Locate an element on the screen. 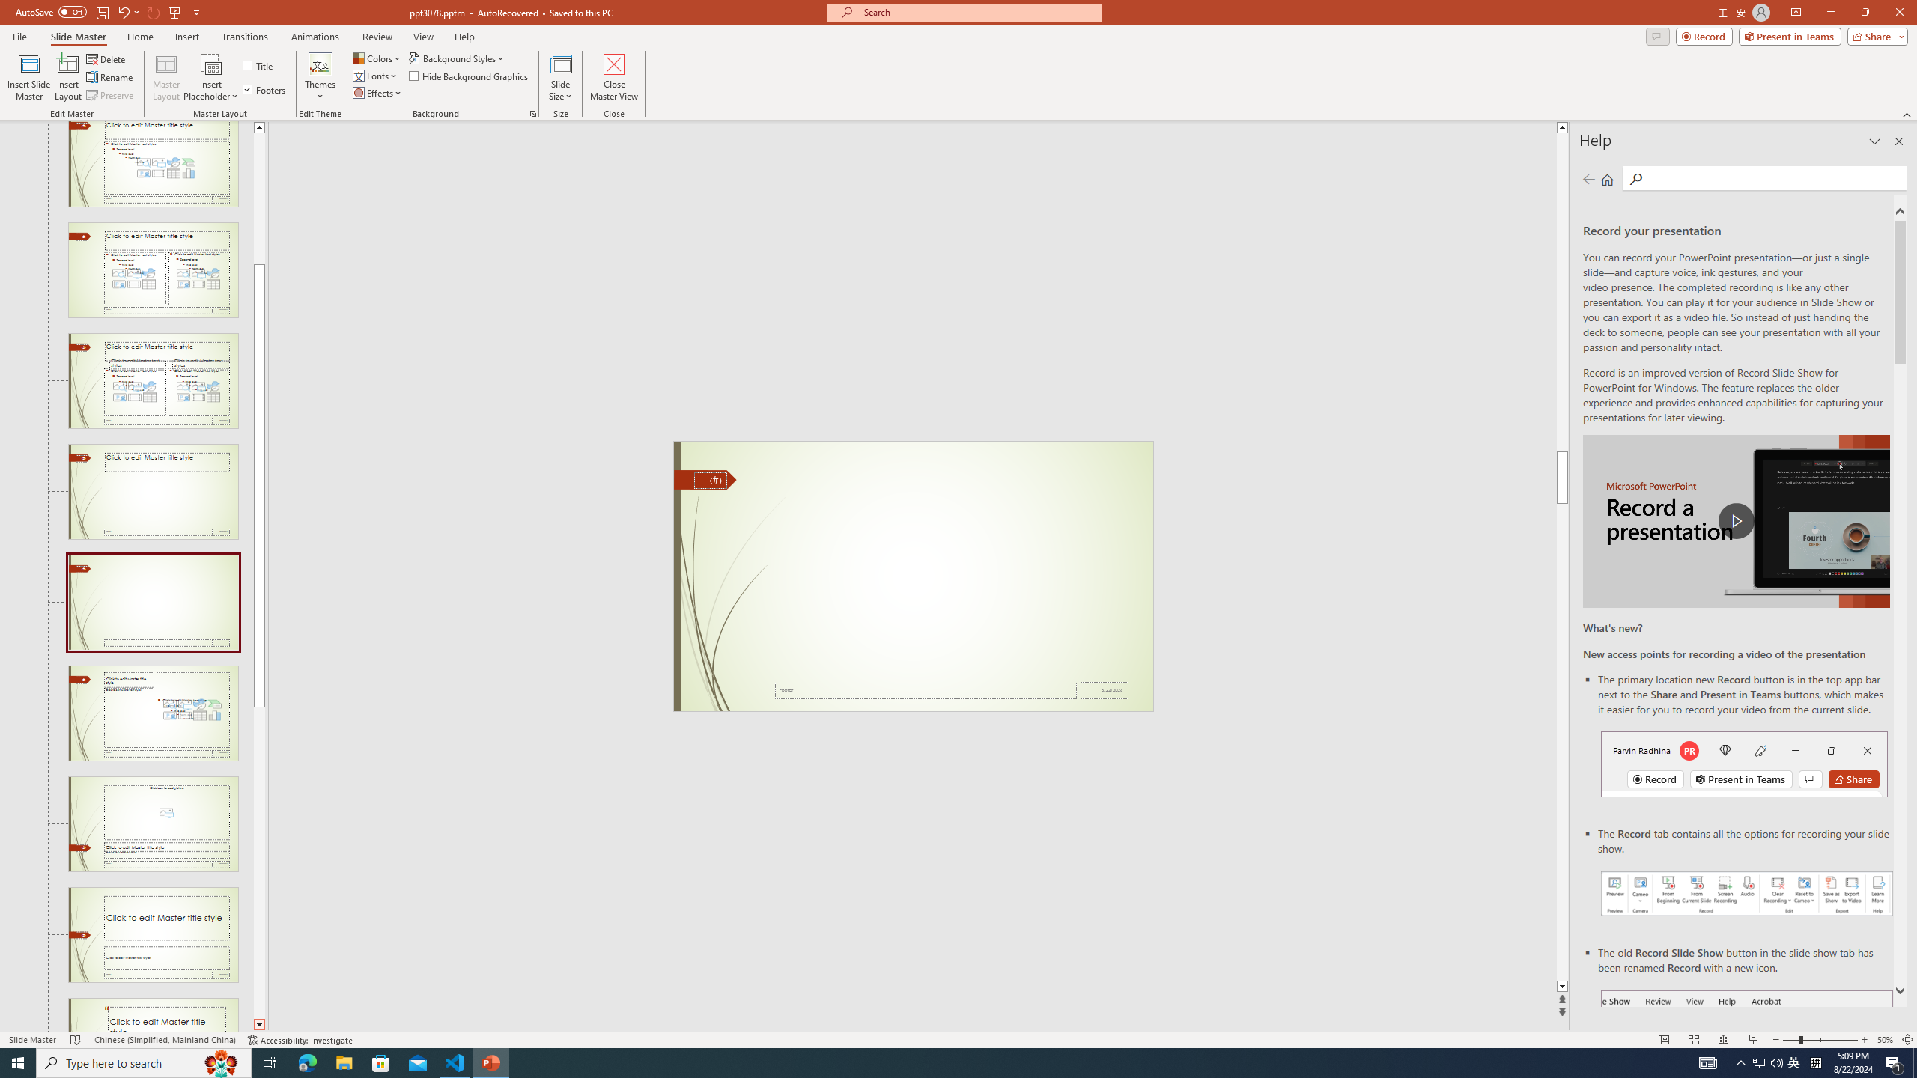 The width and height of the screenshot is (1917, 1078). Insert Slide Master is located at coordinates (28, 77).